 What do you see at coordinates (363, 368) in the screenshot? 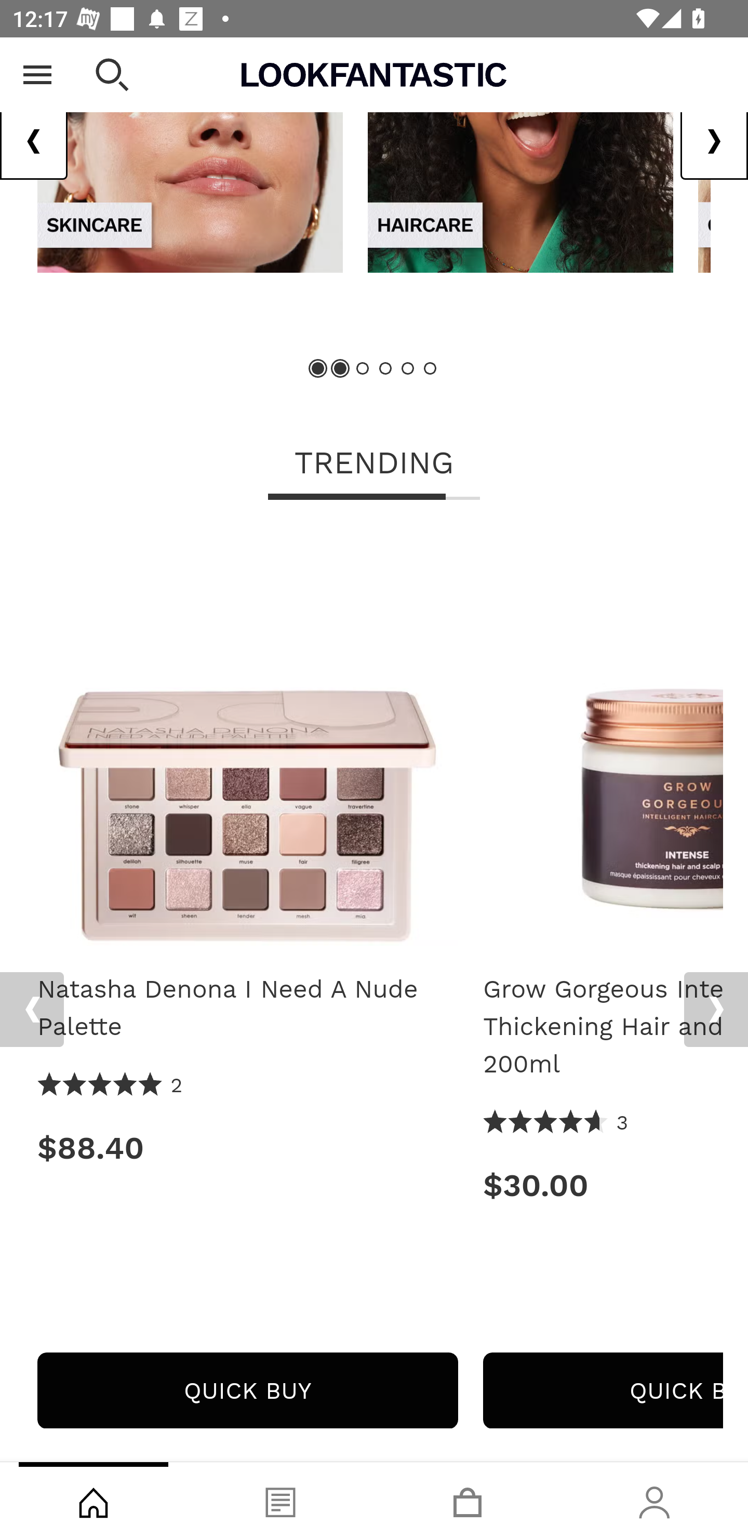
I see `Slide 3` at bounding box center [363, 368].